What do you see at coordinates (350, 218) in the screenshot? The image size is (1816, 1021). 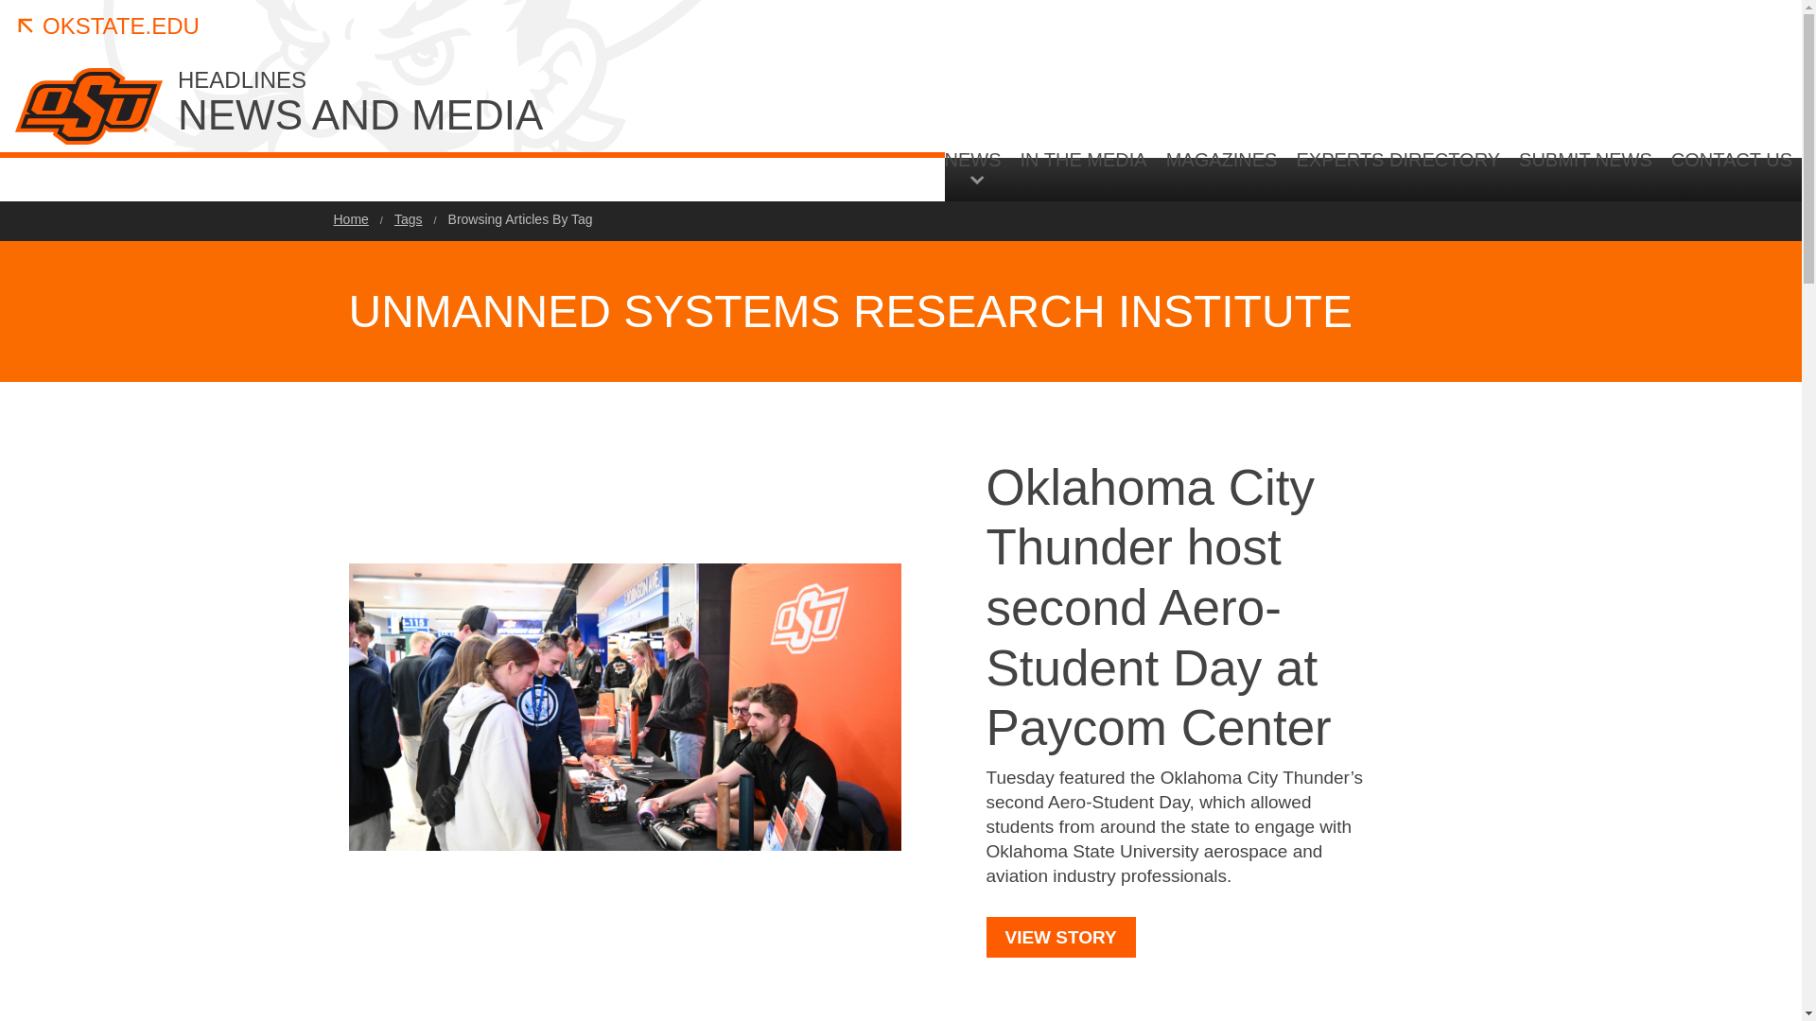 I see `IN THE MEDIA` at bounding box center [350, 218].